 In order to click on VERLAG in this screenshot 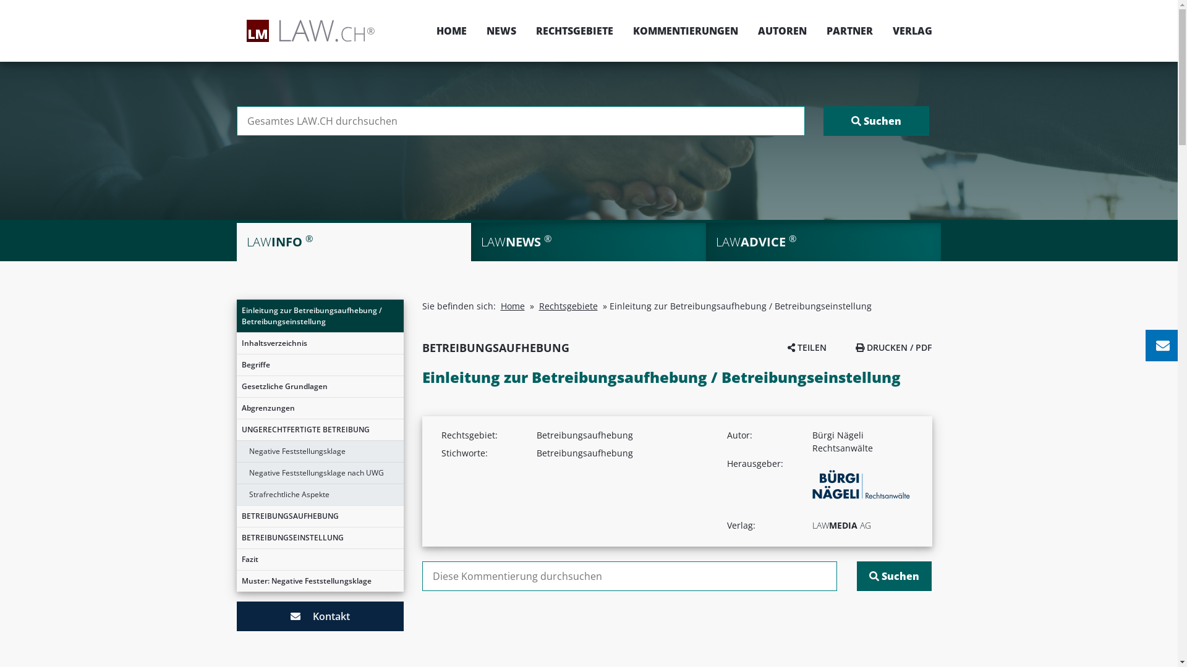, I will do `click(908, 31)`.